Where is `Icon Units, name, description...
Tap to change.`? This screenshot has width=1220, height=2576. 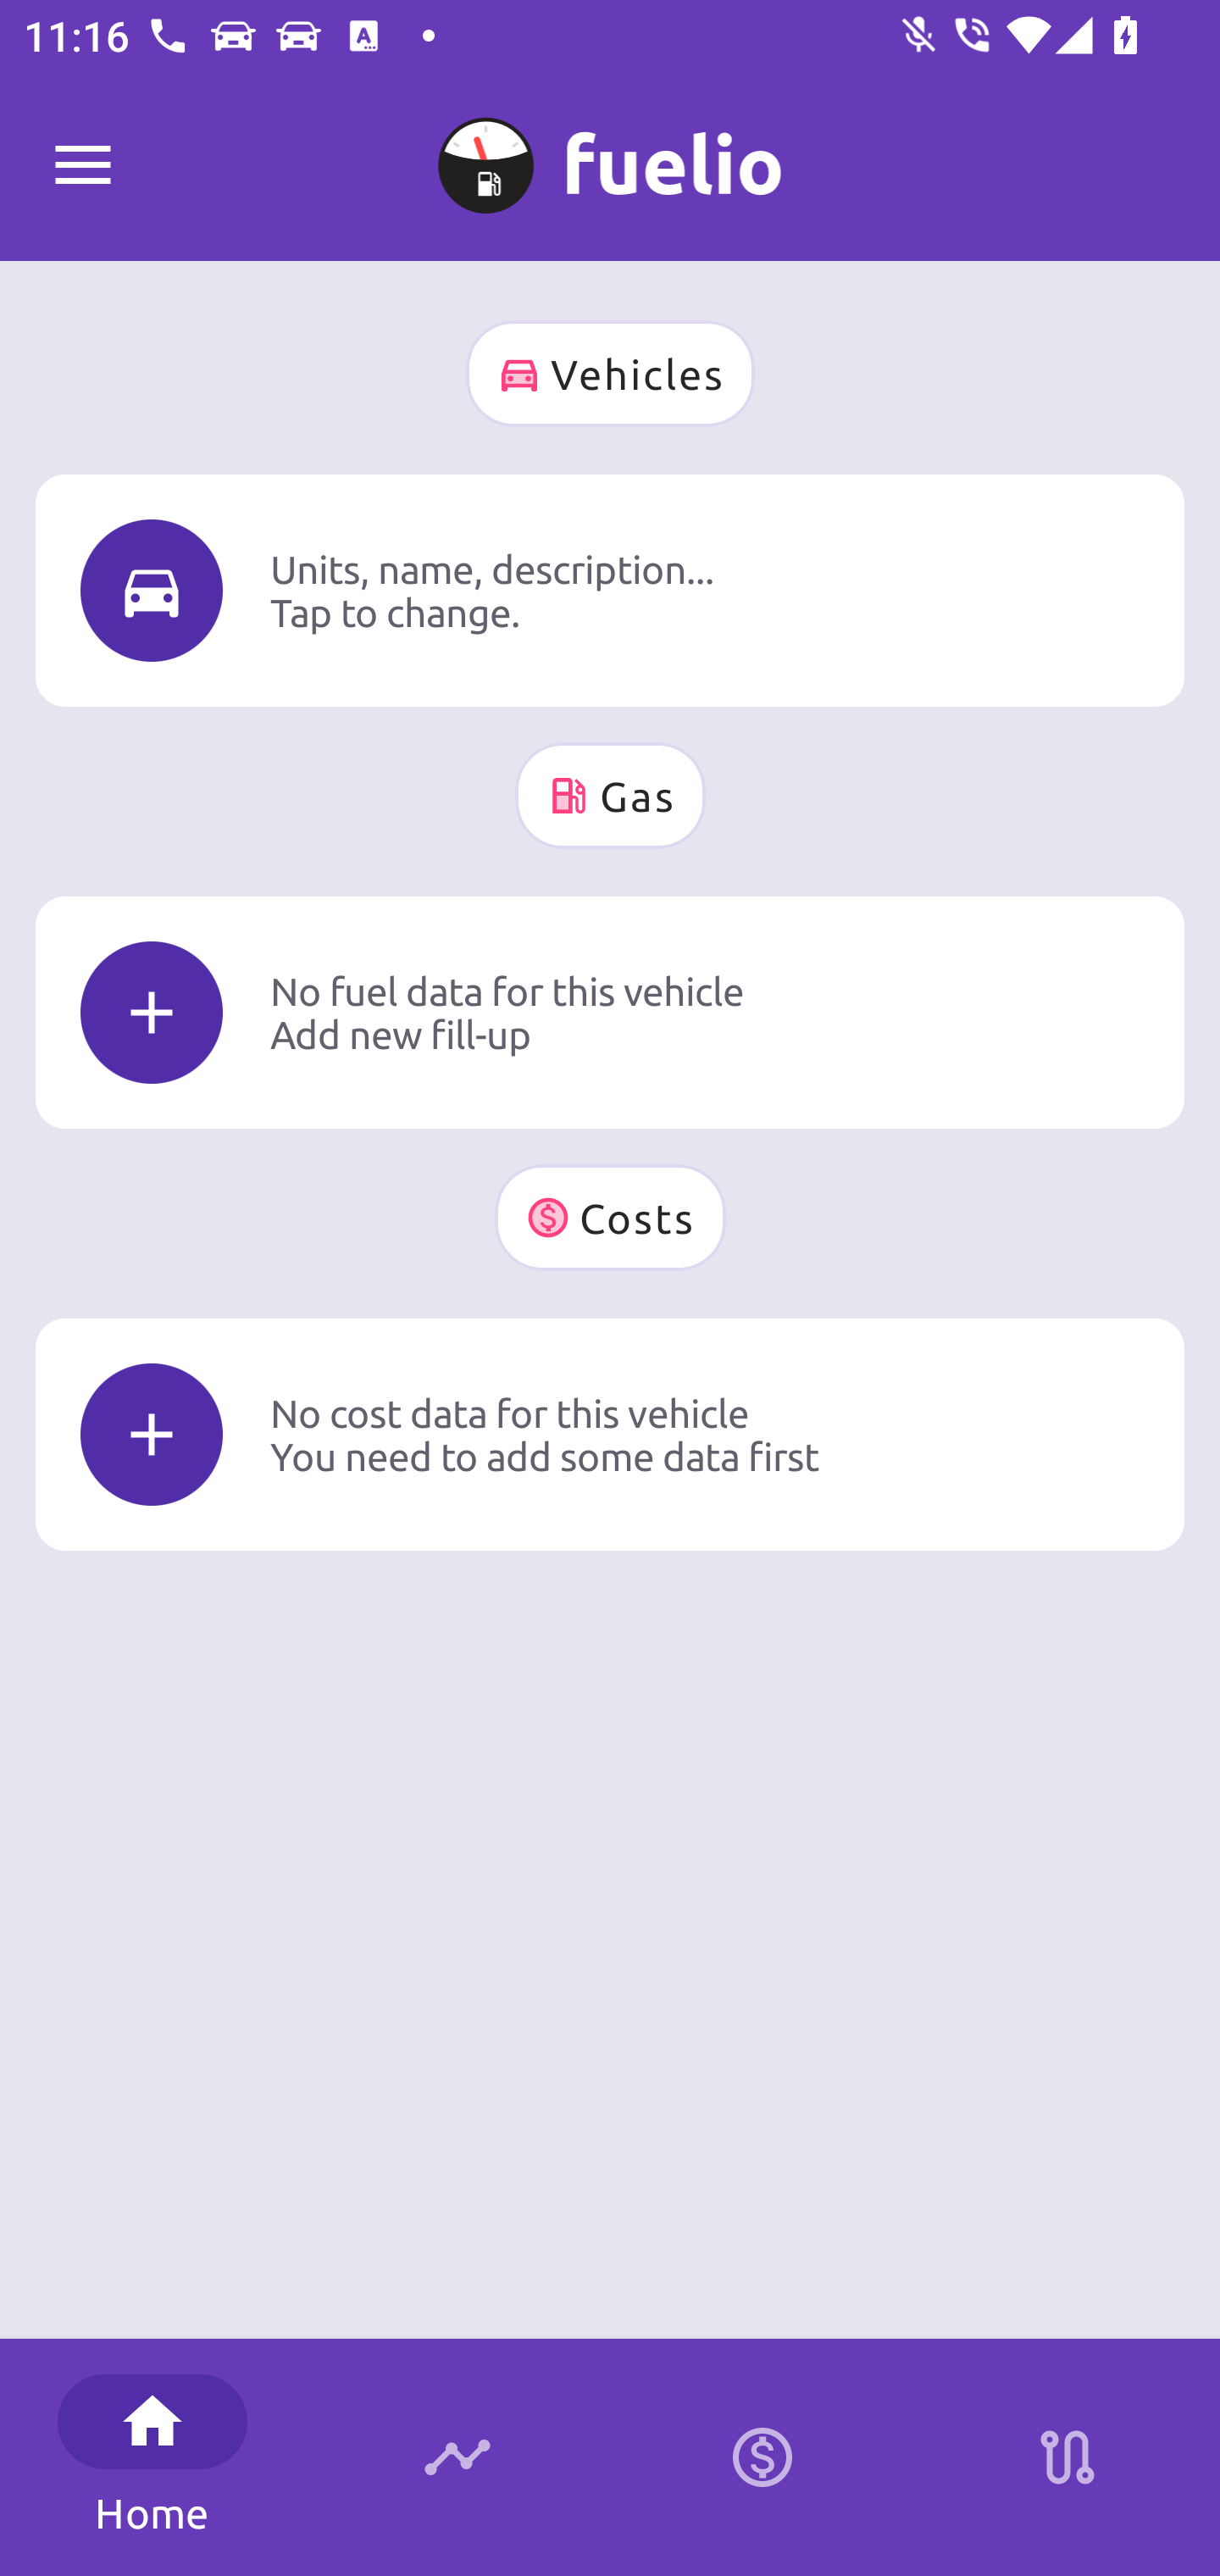
Icon Units, name, description...
Tap to change. is located at coordinates (610, 590).